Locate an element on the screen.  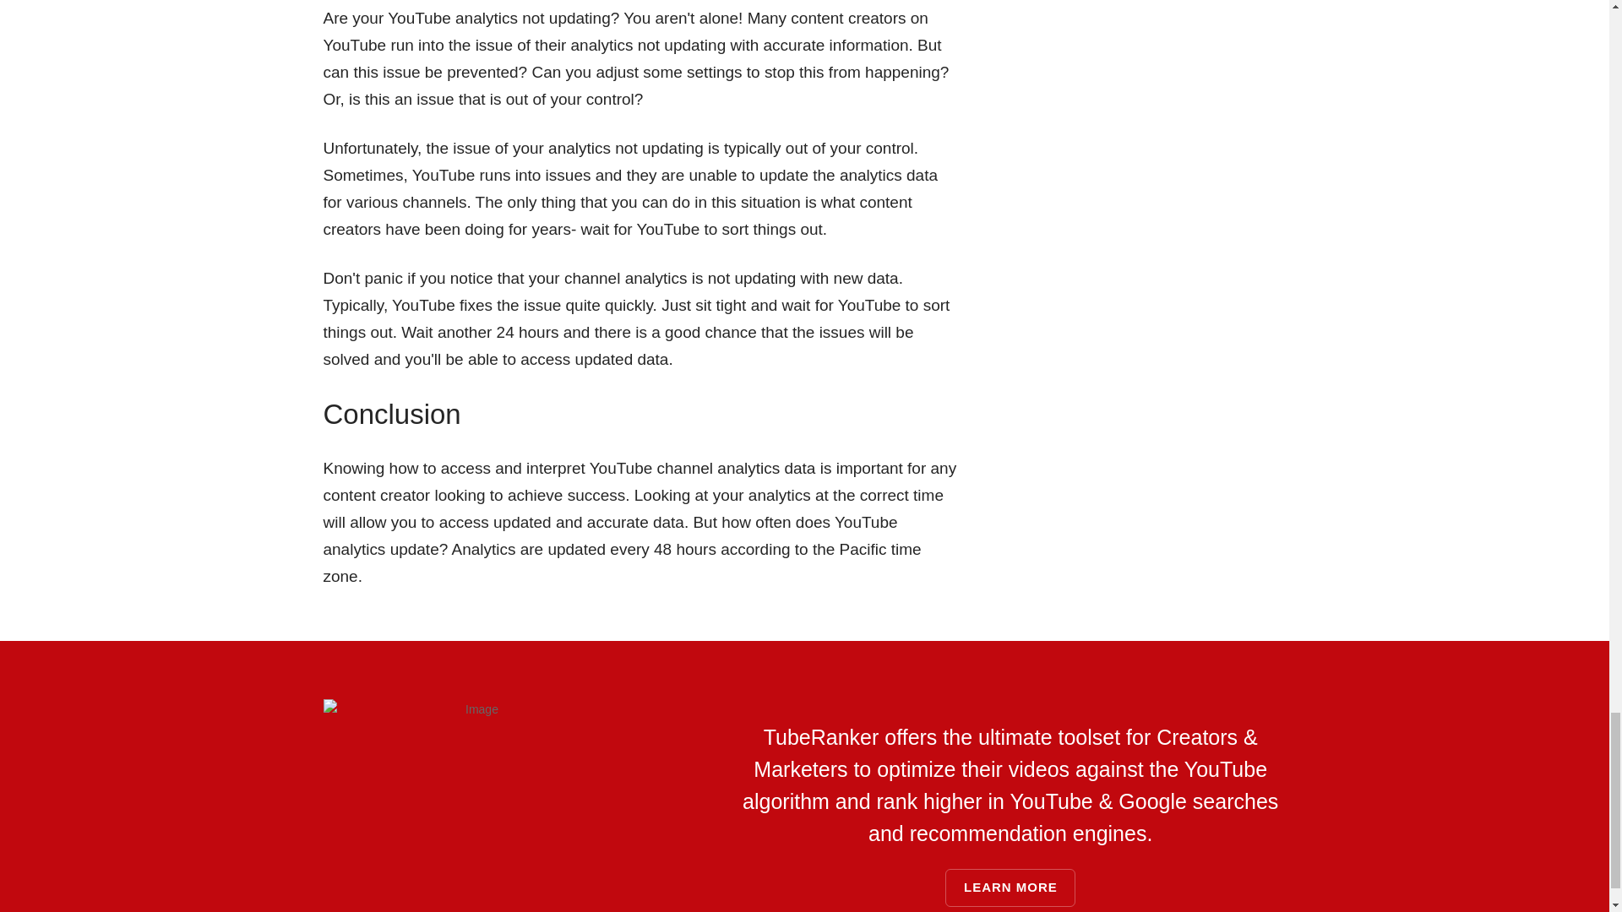
LEARN MORE is located at coordinates (1010, 888).